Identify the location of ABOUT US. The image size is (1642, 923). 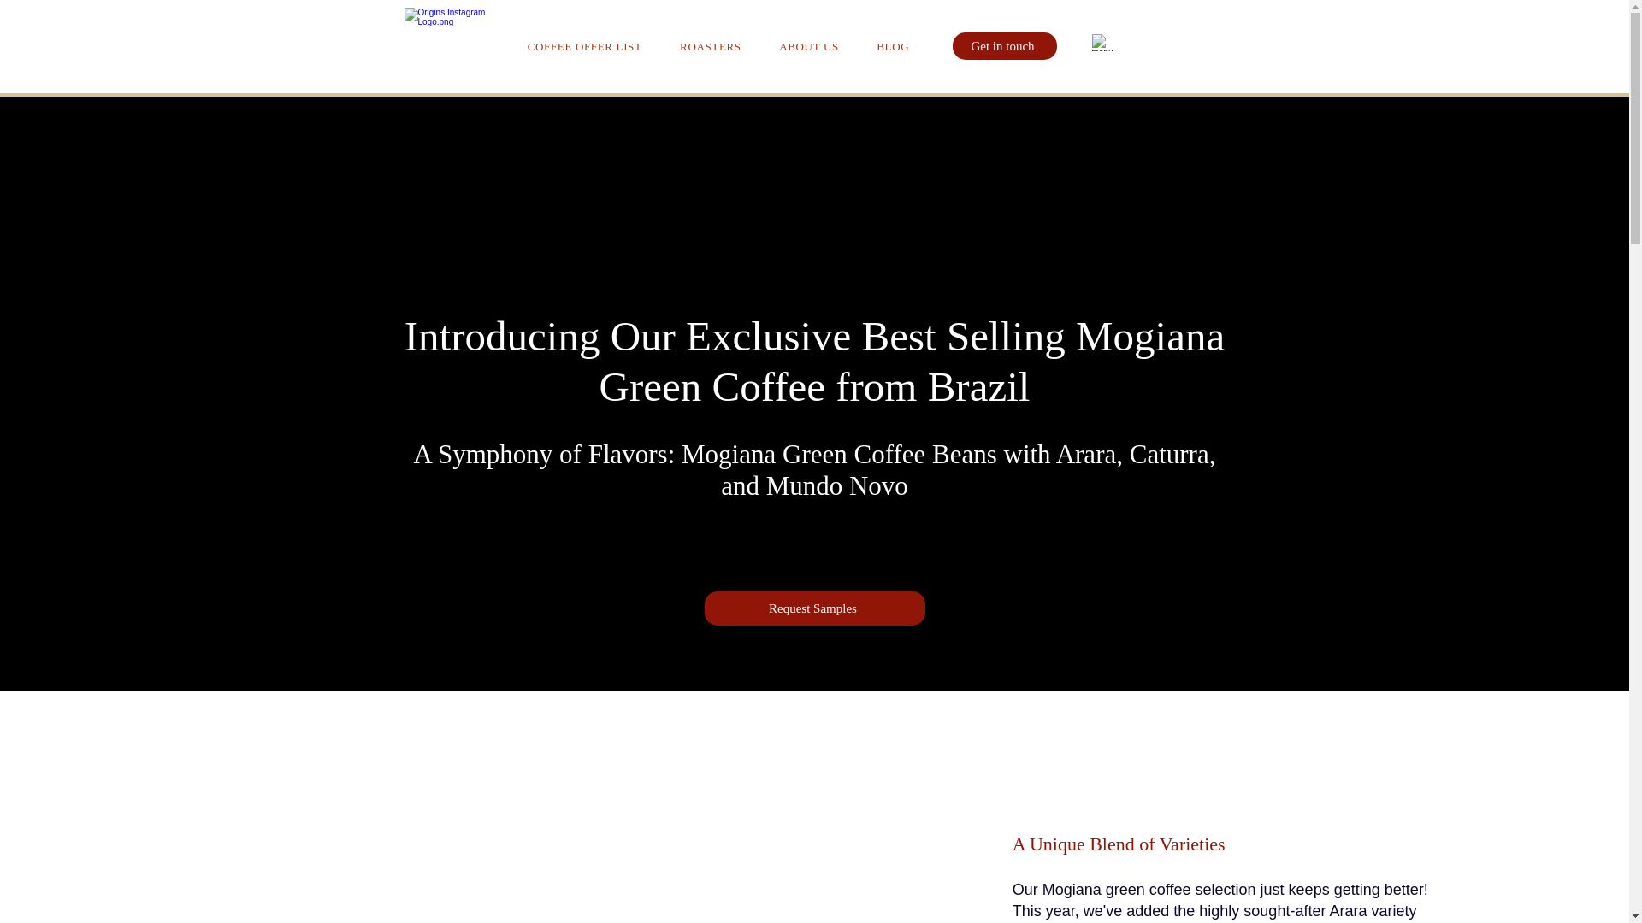
(808, 46).